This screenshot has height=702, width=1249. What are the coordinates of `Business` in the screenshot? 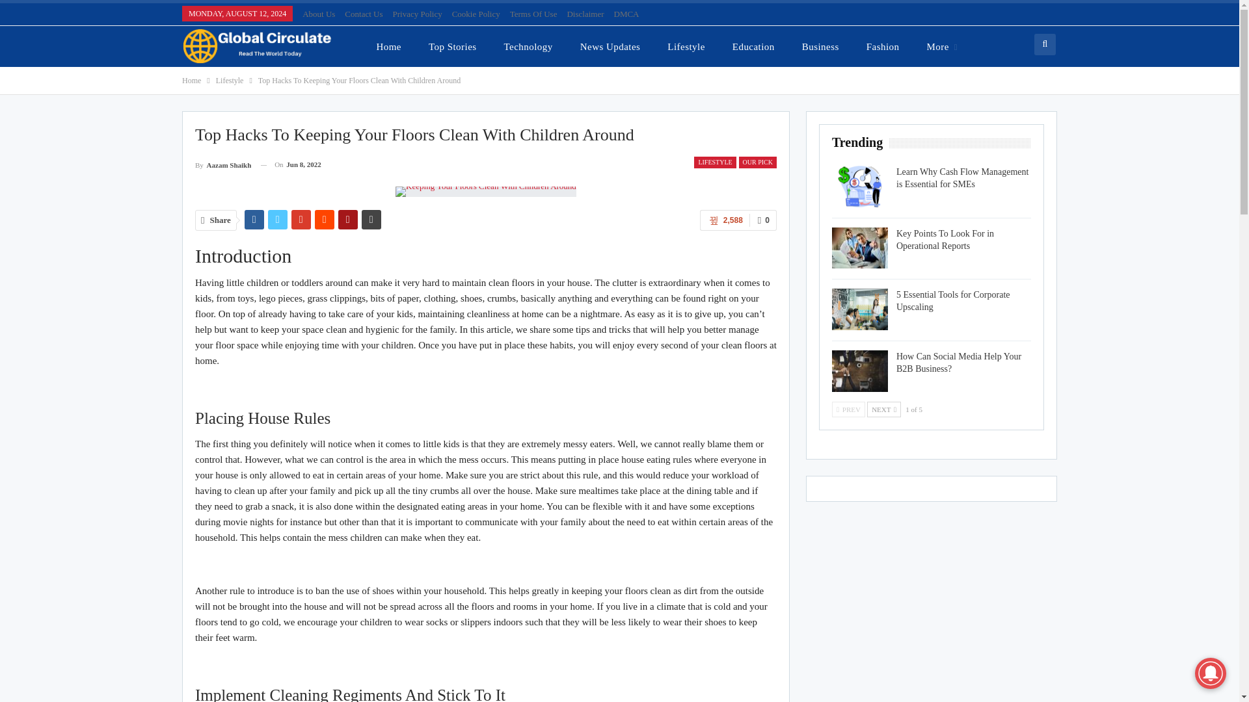 It's located at (820, 46).